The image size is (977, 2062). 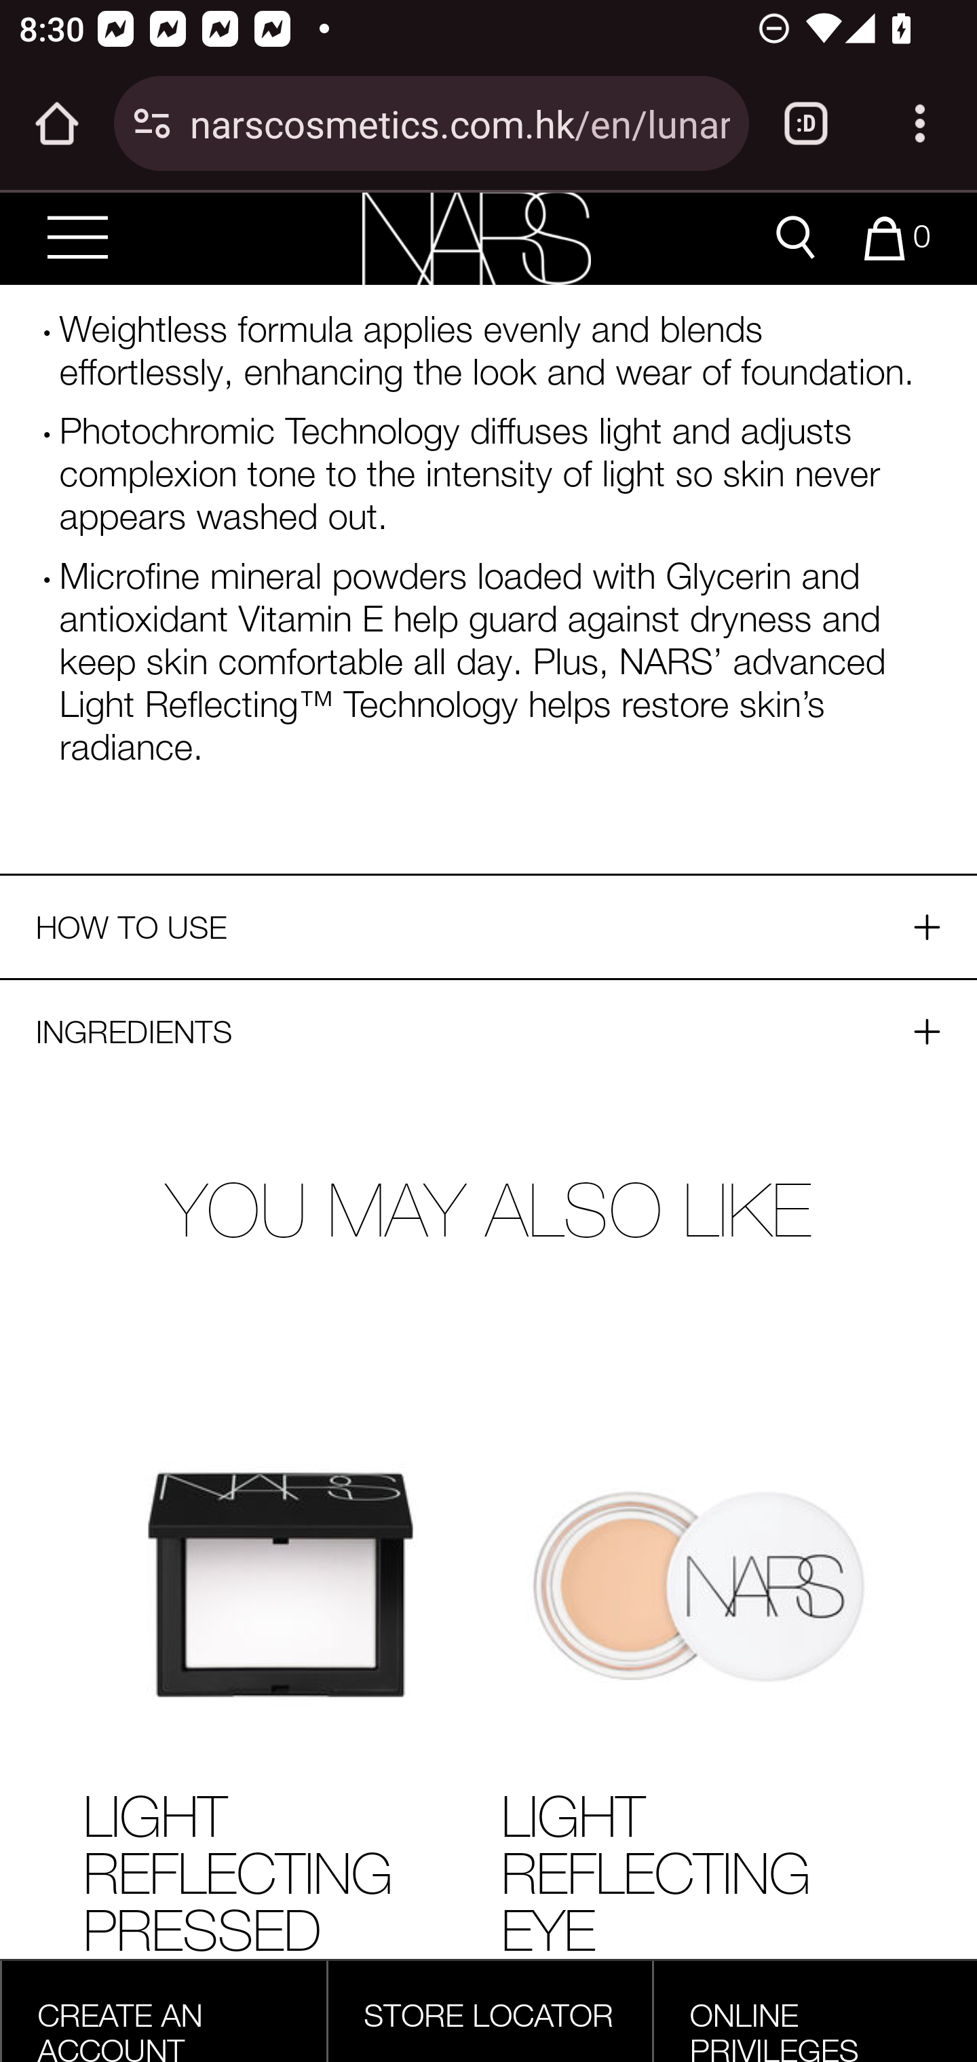 What do you see at coordinates (476, 237) in the screenshot?
I see `NARS` at bounding box center [476, 237].